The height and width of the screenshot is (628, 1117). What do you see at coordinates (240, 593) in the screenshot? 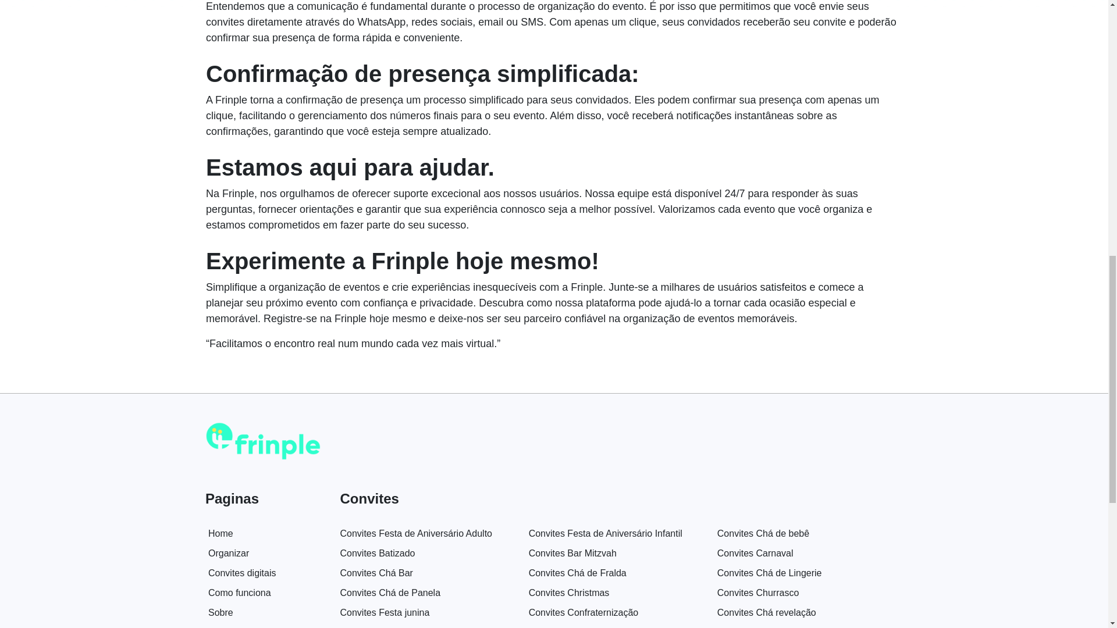
I see `Como funciona` at bounding box center [240, 593].